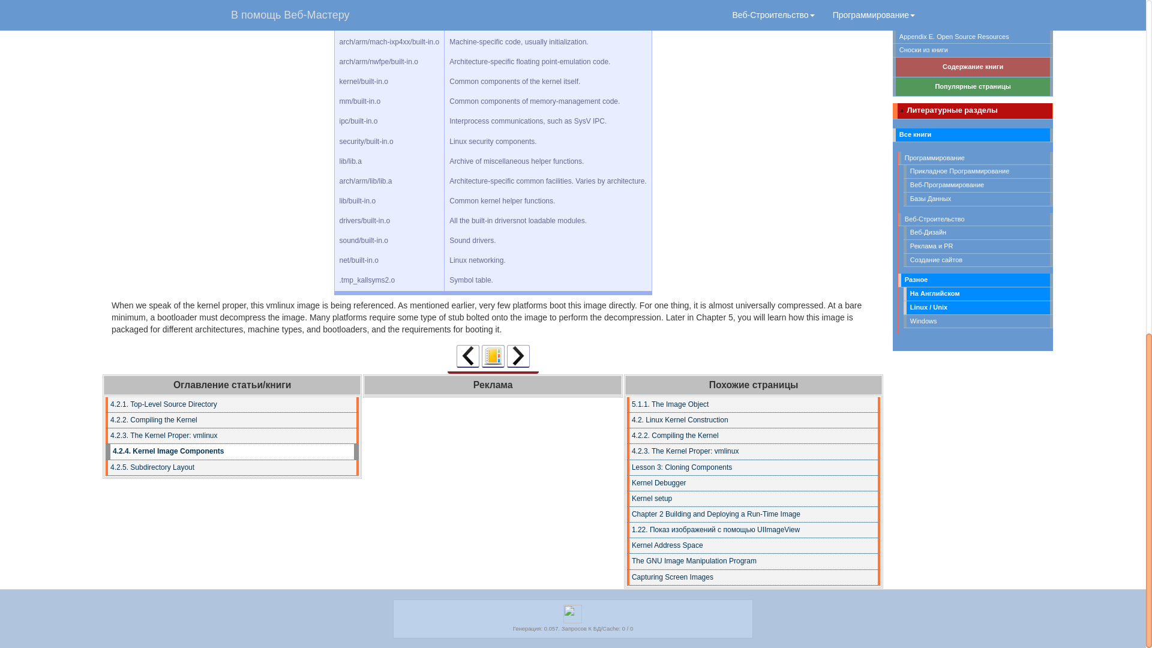 The height and width of the screenshot is (648, 1152). Describe the element at coordinates (232, 451) in the screenshot. I see `4.2.4. Kernel Image Components` at that location.